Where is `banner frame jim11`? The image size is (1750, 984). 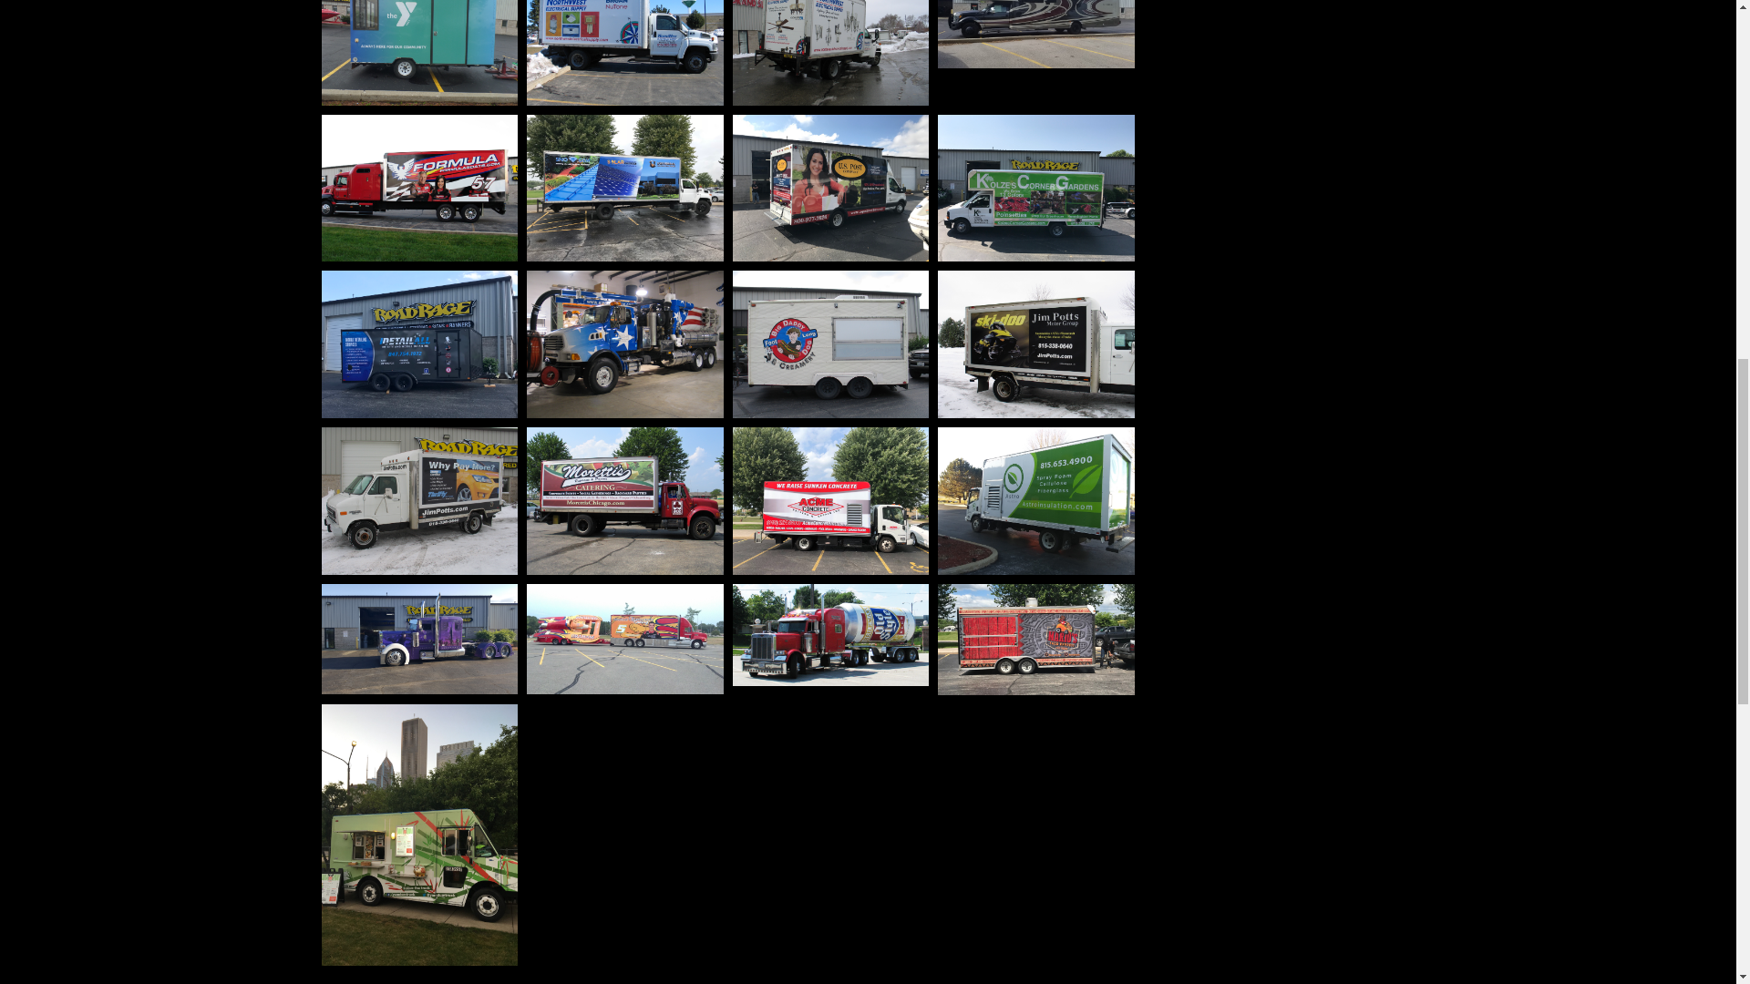
banner frame jim11 is located at coordinates (1035, 344).